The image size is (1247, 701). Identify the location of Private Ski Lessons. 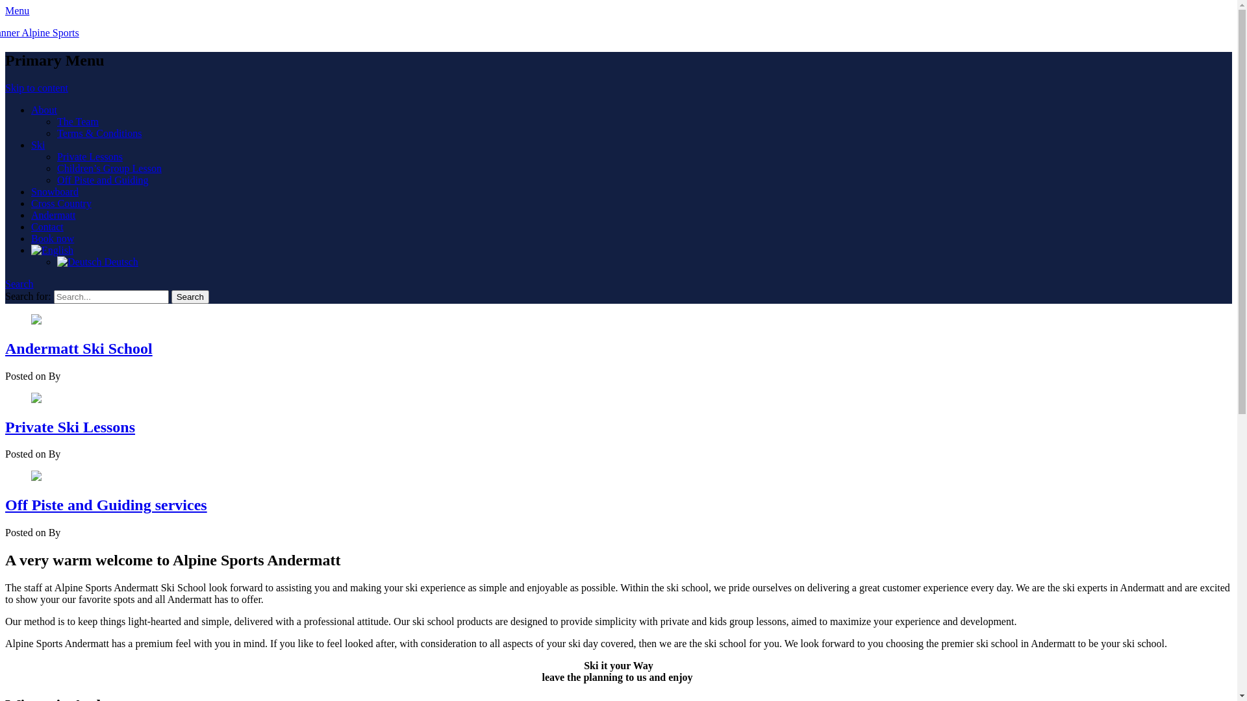
(70, 427).